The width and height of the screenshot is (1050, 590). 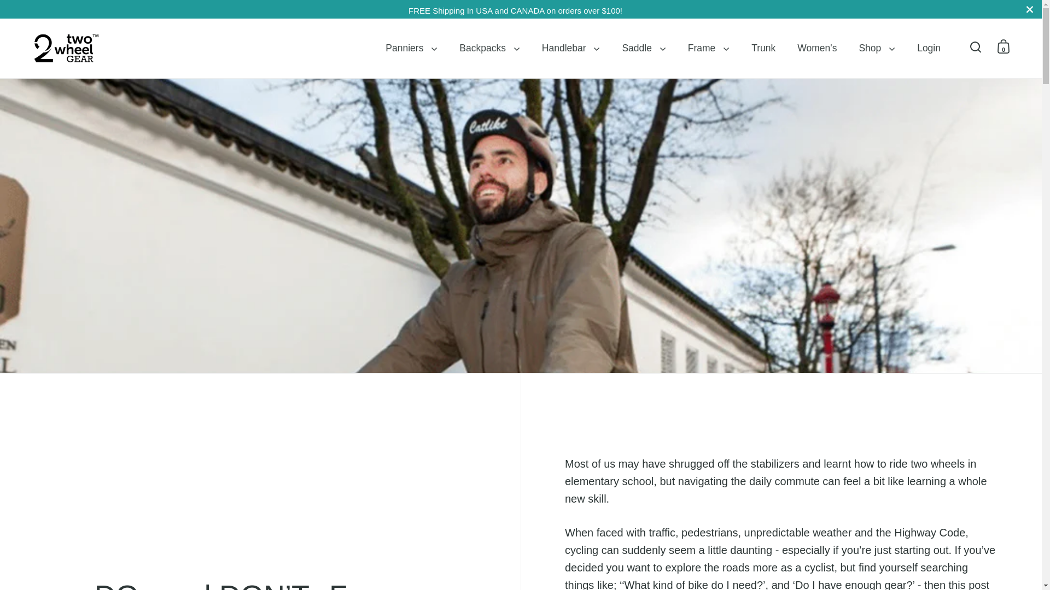 I want to click on Saddle, so click(x=643, y=48).